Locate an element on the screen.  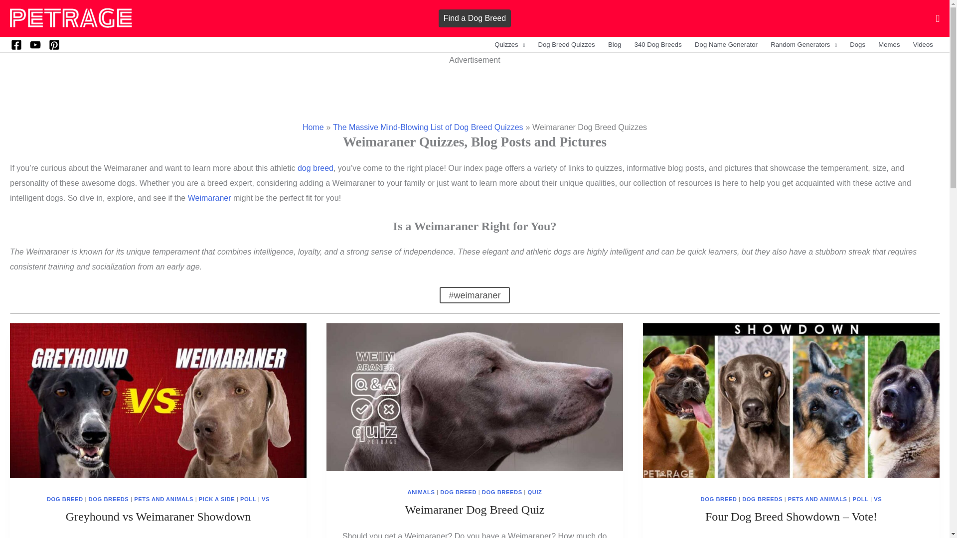
Videos is located at coordinates (923, 44).